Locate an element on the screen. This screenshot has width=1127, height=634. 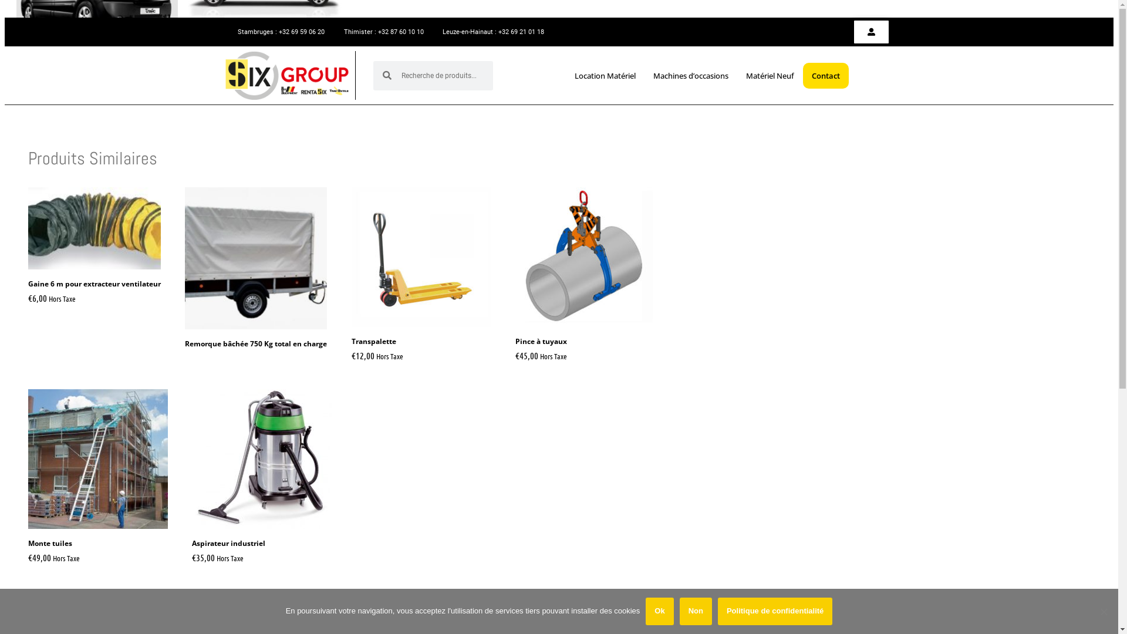
Stambruges : +32 69 59 06 20 is located at coordinates (275, 32).